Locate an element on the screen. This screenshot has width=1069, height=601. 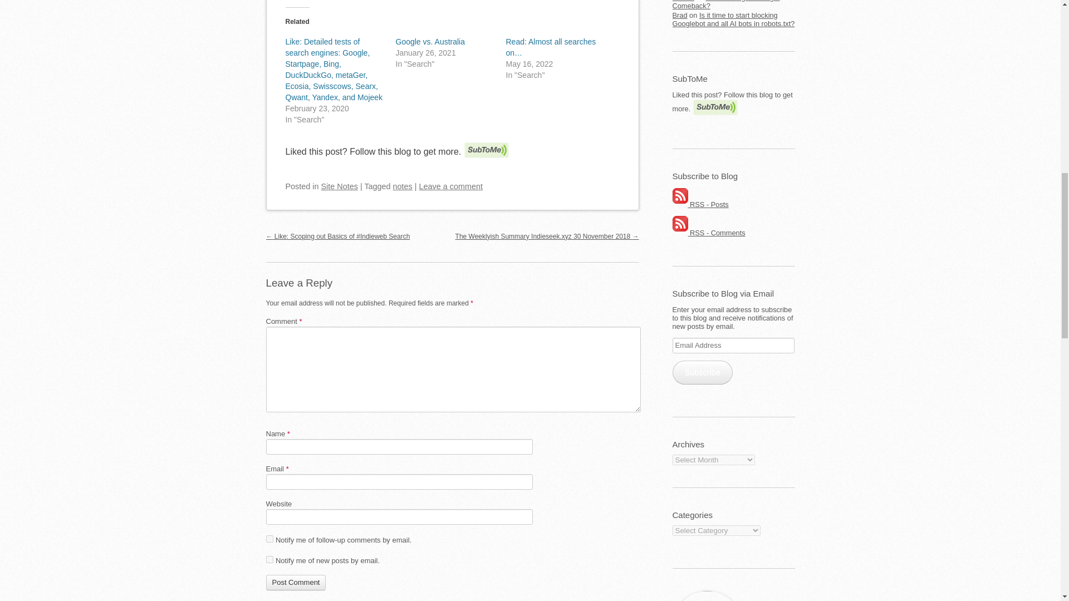
subscribe is located at coordinates (269, 559).